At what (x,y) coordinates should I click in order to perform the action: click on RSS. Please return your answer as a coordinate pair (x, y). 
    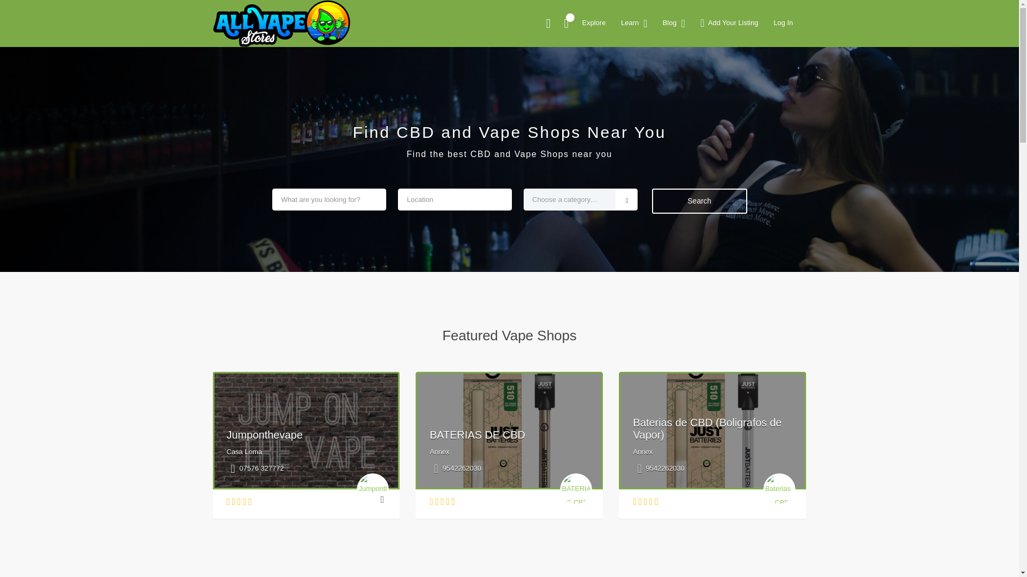
    Looking at the image, I should click on (689, 432).